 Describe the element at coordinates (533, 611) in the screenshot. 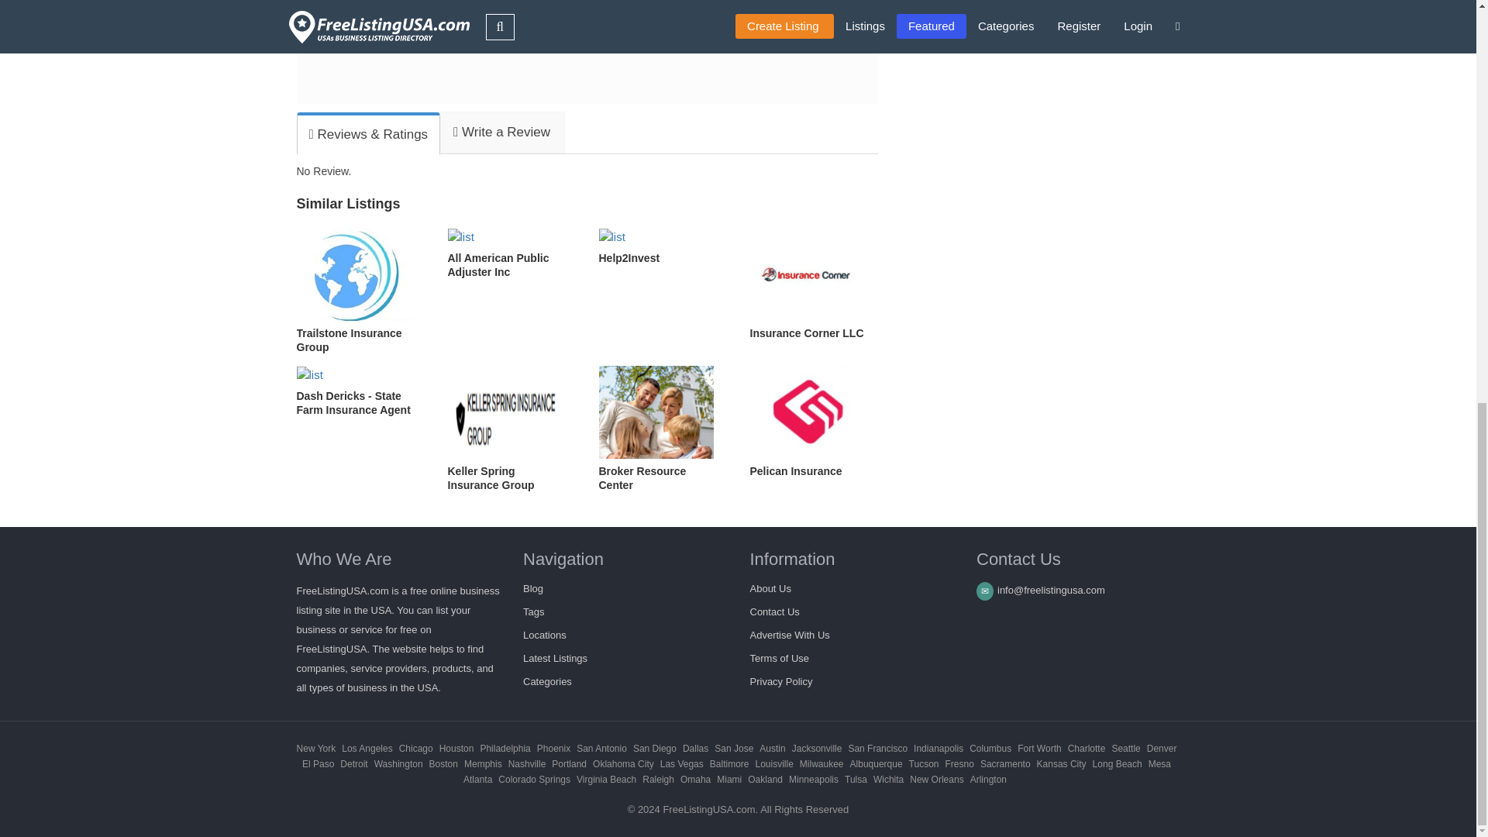

I see `Tags` at that location.